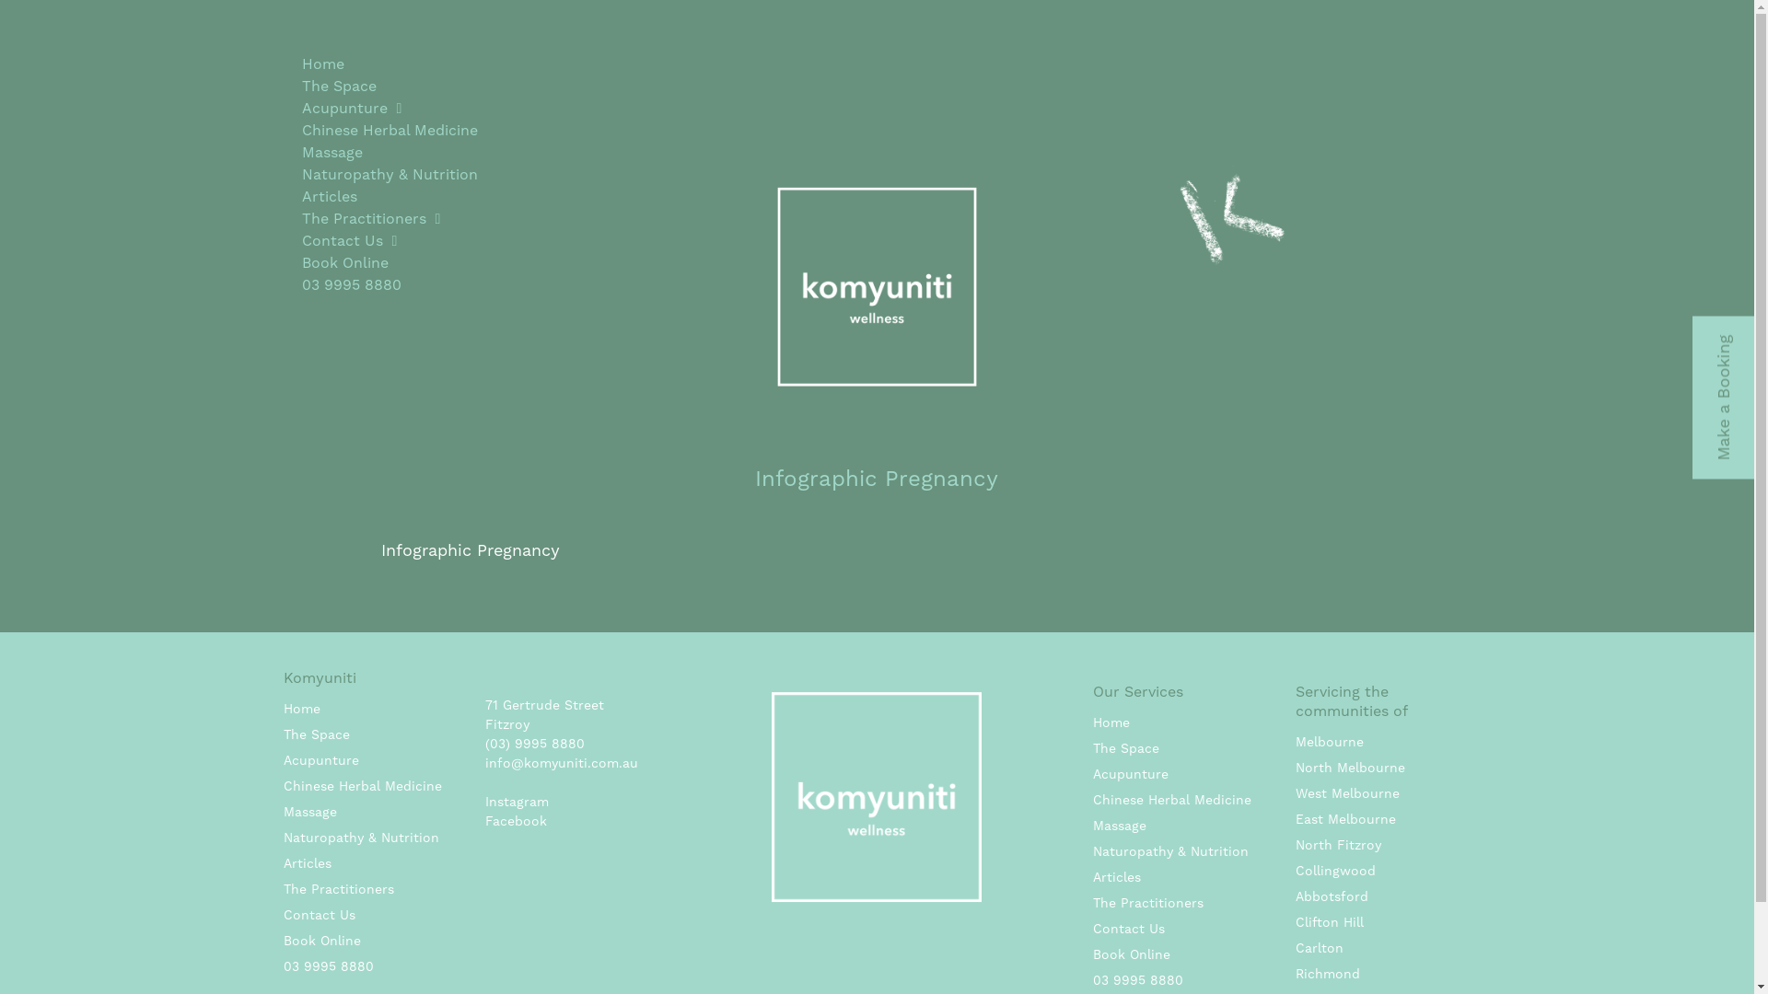 The width and height of the screenshot is (1768, 994). I want to click on Home, so click(390, 64).